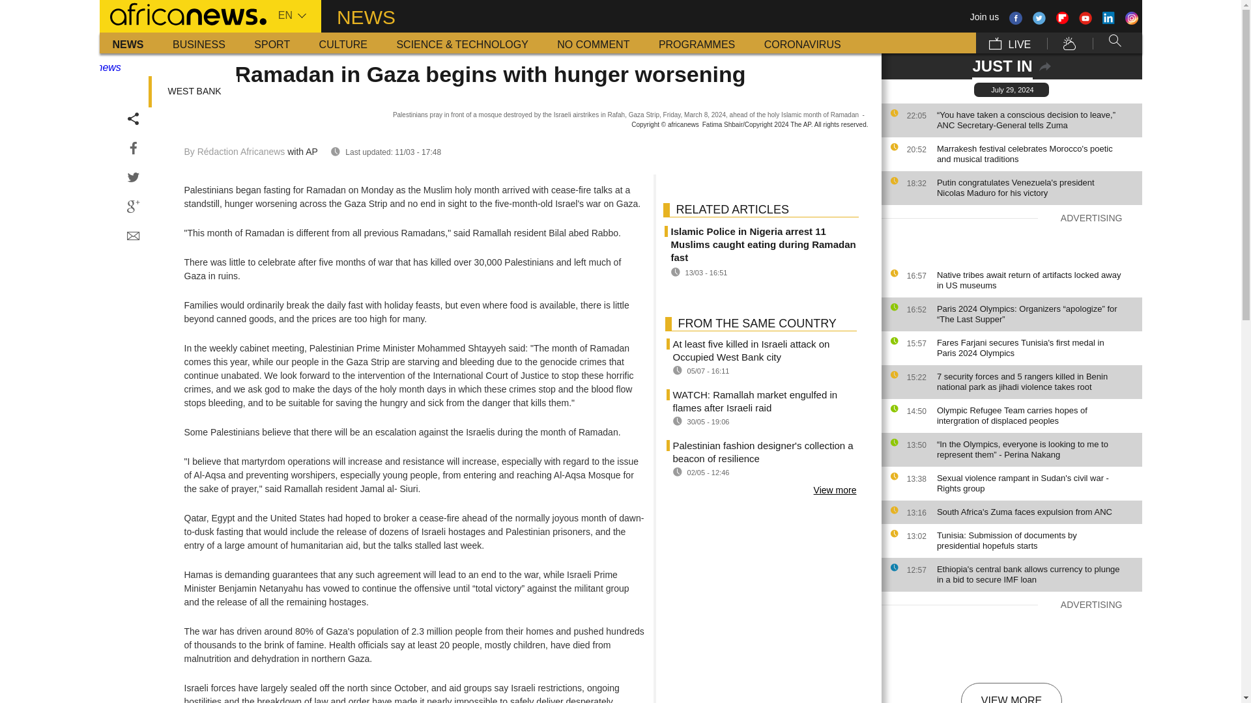 This screenshot has height=703, width=1251. Describe the element at coordinates (272, 43) in the screenshot. I see `Sport` at that location.